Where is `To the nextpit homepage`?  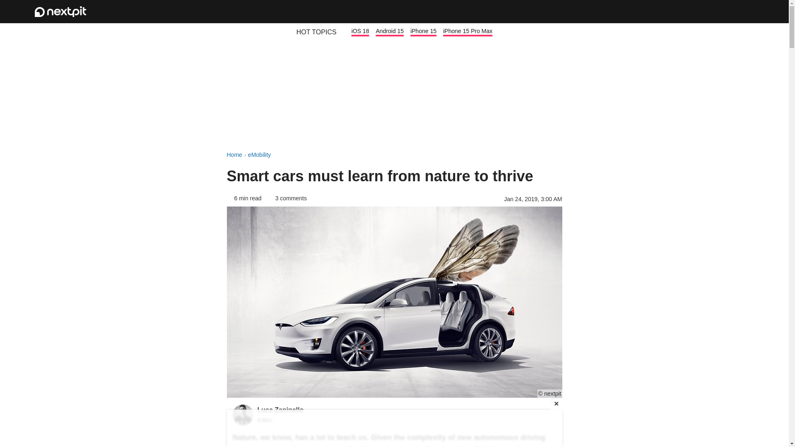 To the nextpit homepage is located at coordinates (60, 12).